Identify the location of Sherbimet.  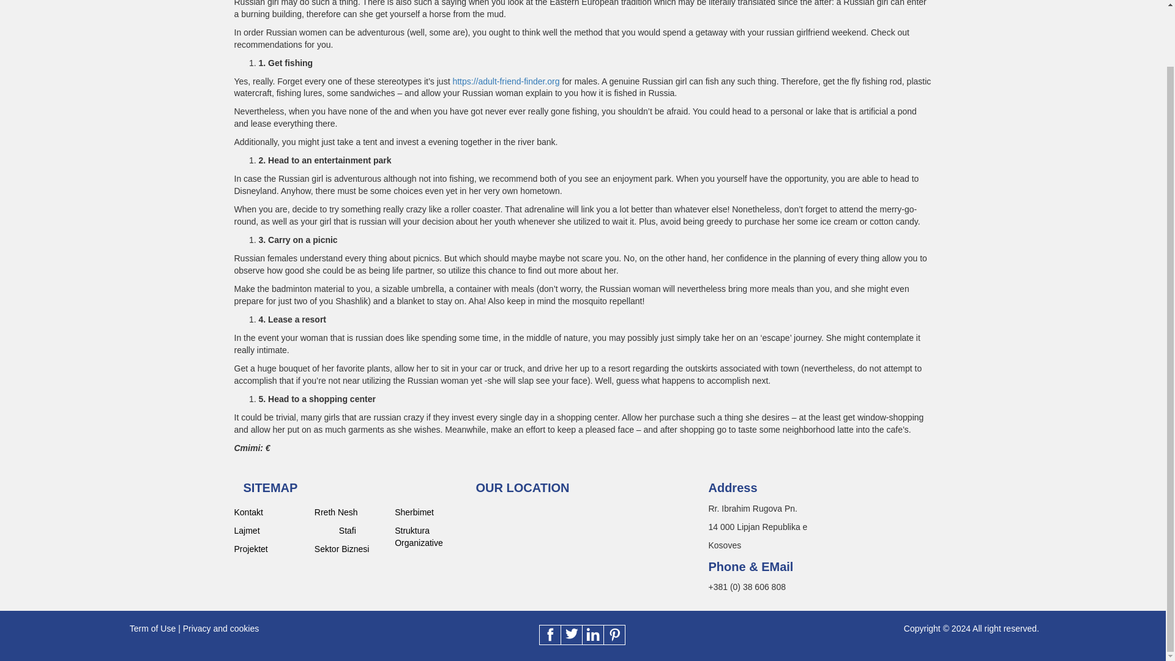
(431, 512).